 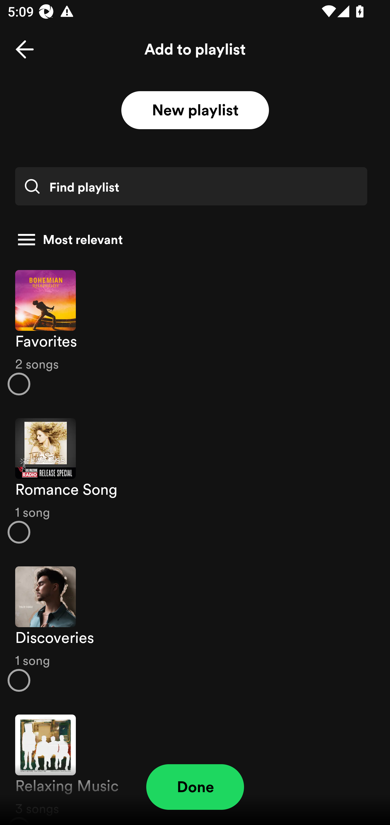 What do you see at coordinates (195, 332) in the screenshot?
I see `Favorites 2 songs` at bounding box center [195, 332].